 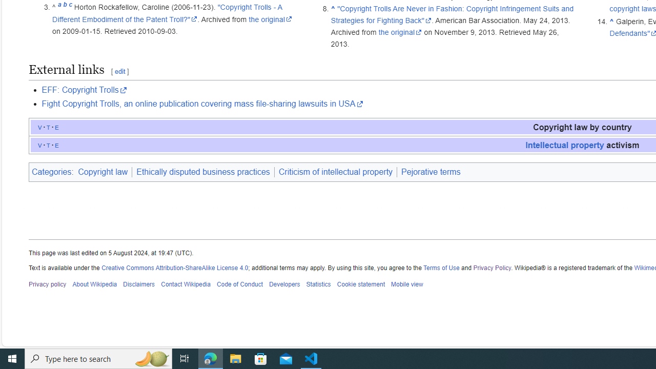 I want to click on Privacy policy, so click(x=48, y=284).